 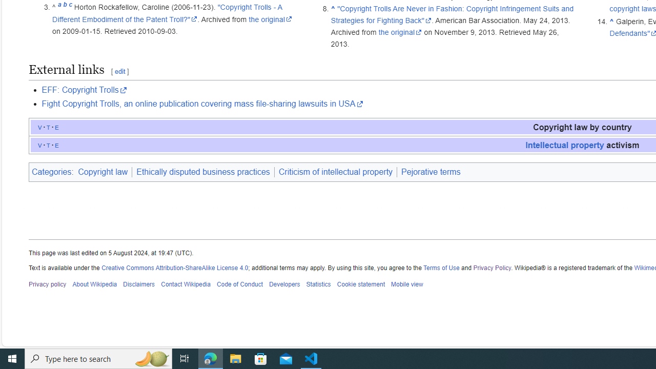 I want to click on Privacy policy, so click(x=48, y=284).